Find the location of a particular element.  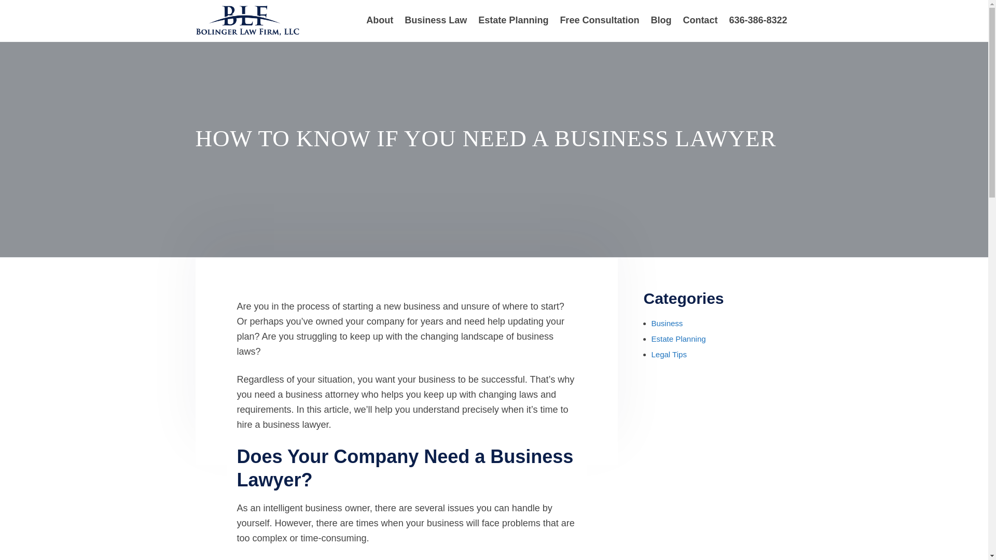

Business Law is located at coordinates (436, 20).